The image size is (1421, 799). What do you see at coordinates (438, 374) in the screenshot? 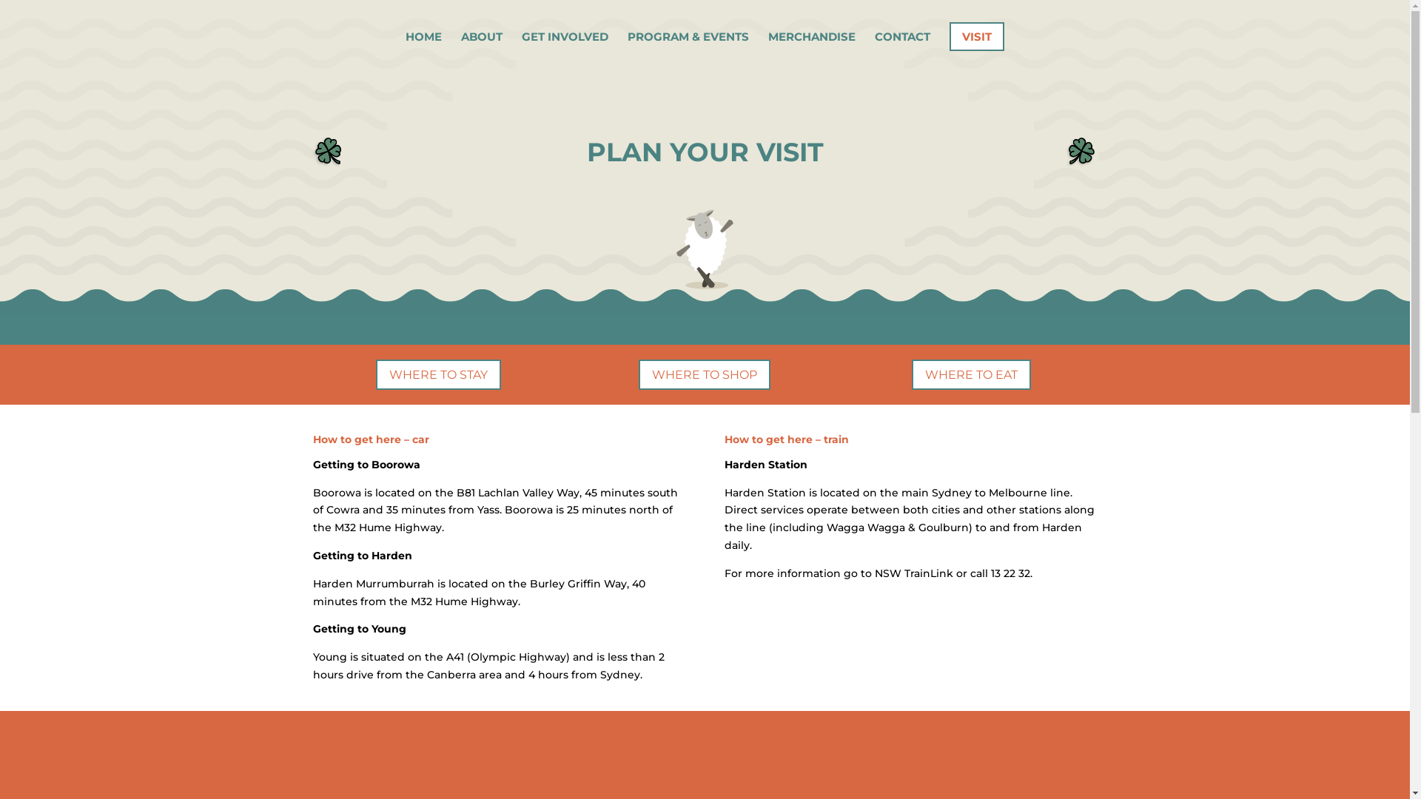
I see `WHERE TO STAY` at bounding box center [438, 374].